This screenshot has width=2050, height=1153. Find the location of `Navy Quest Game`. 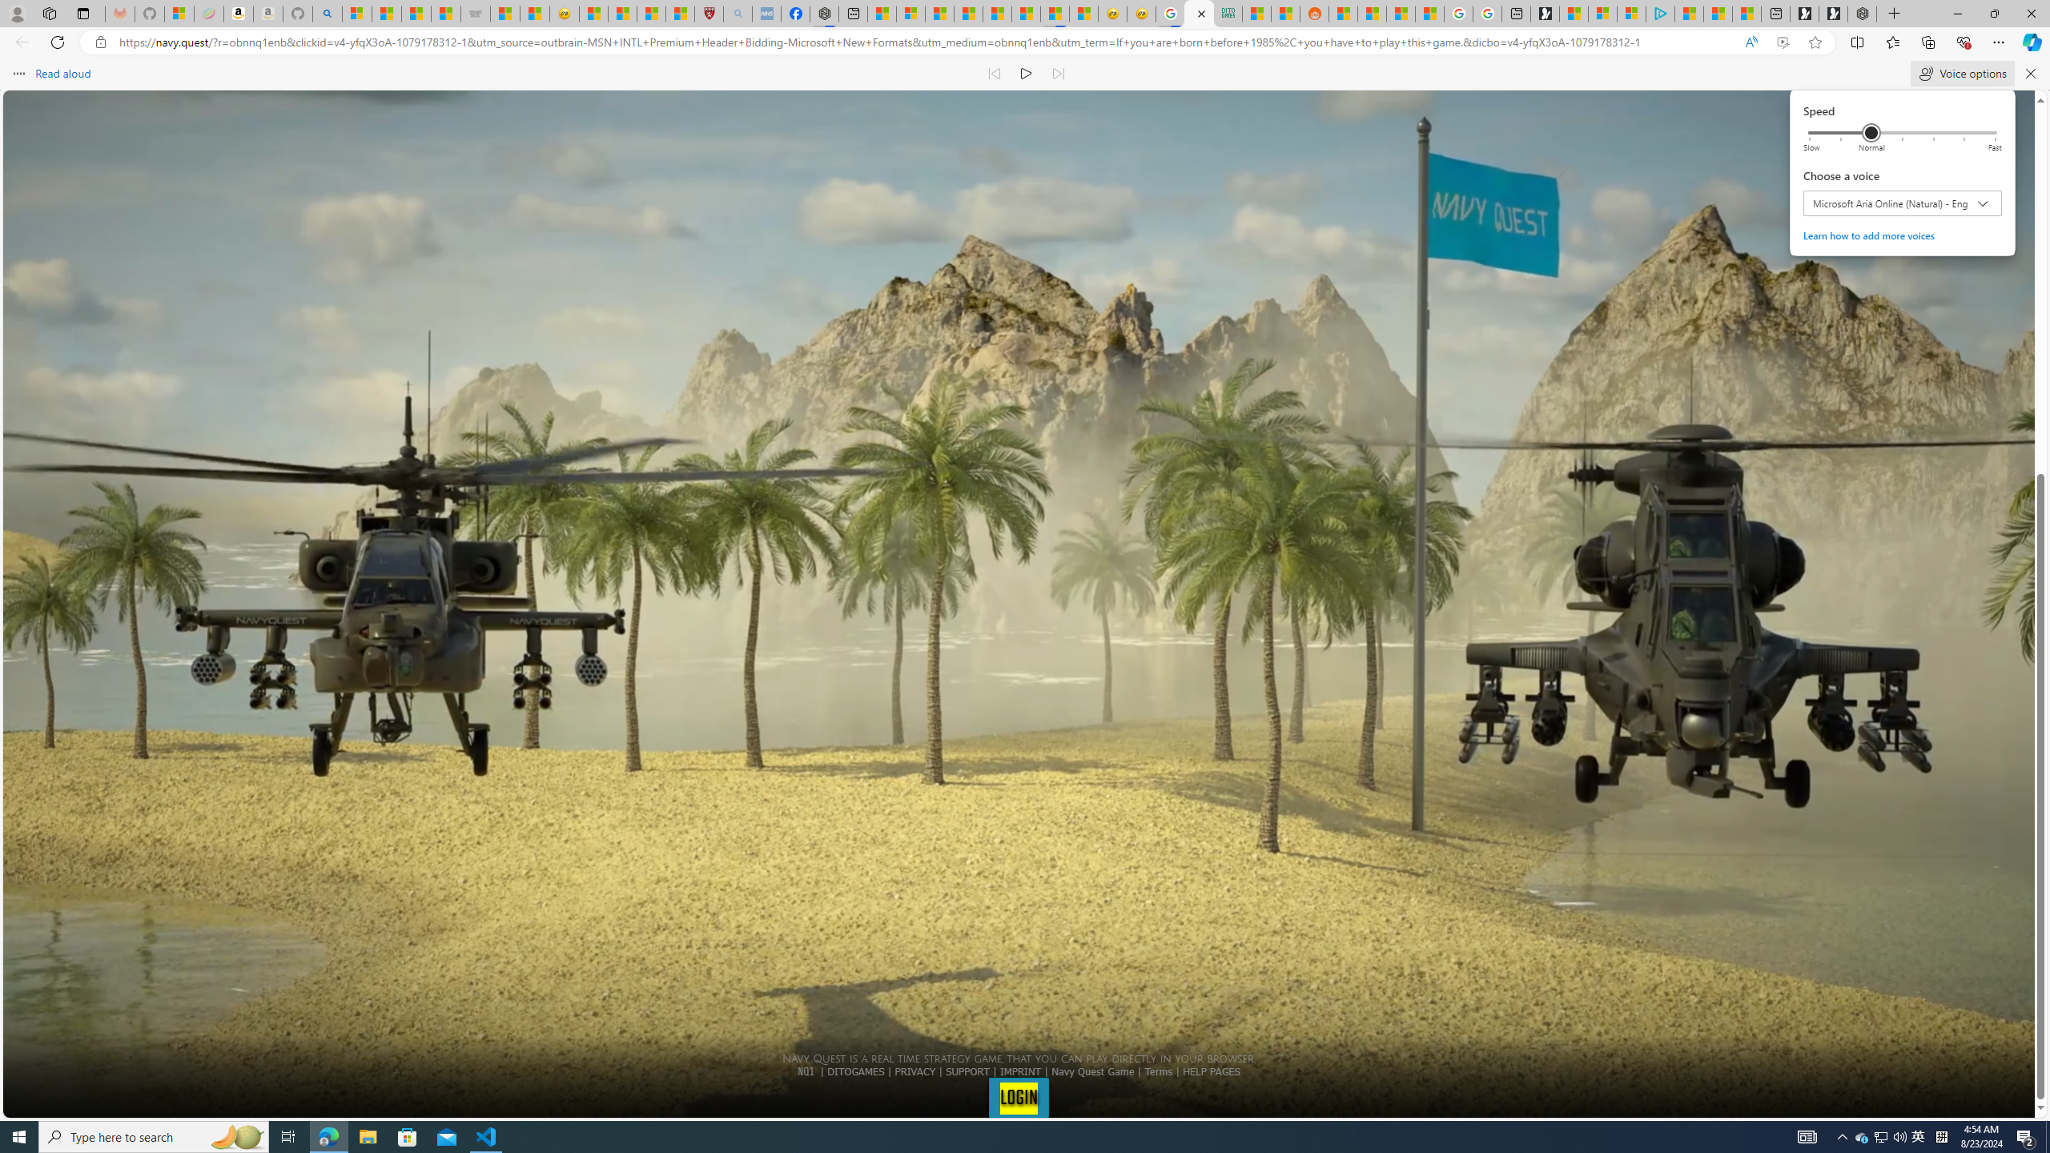

Navy Quest Game is located at coordinates (1094, 1071).